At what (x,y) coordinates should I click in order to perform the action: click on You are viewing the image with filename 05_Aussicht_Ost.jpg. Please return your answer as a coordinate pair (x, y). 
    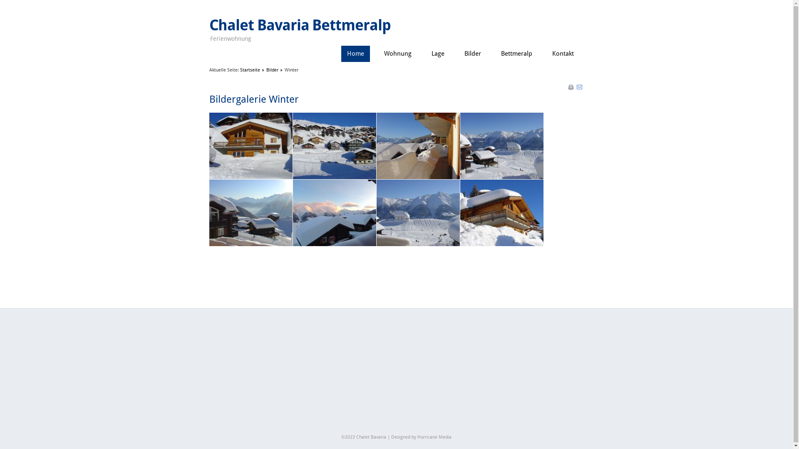
    Looking at the image, I should click on (251, 213).